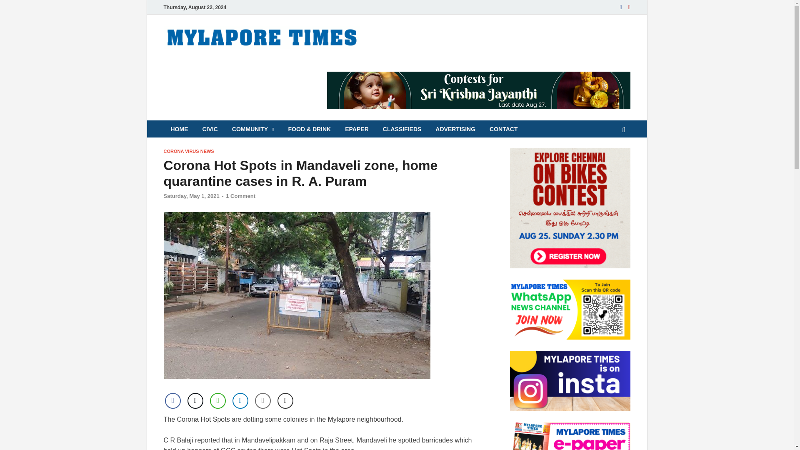 Image resolution: width=800 pixels, height=450 pixels. Describe the element at coordinates (191, 196) in the screenshot. I see `Saturday, May 1, 2021` at that location.